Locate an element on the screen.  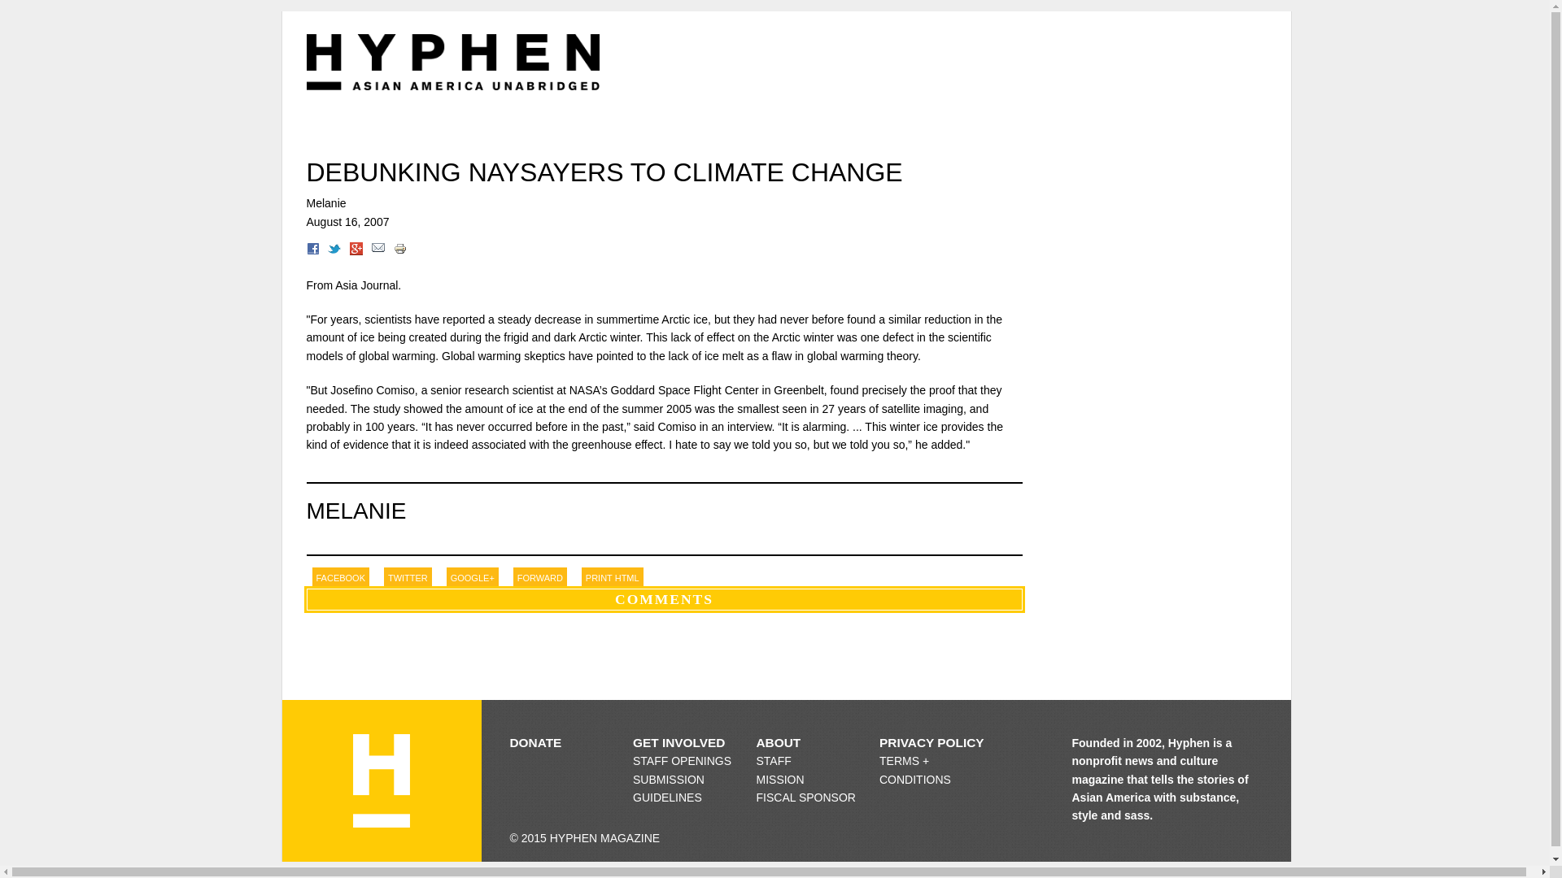
Send to a friend is located at coordinates (377, 251).